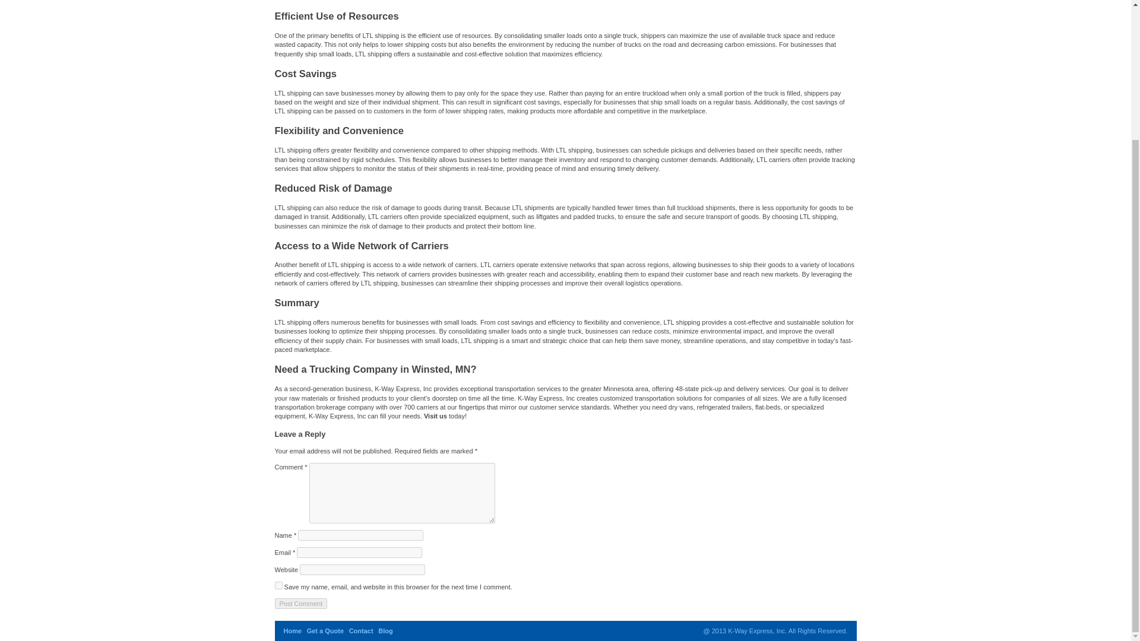 This screenshot has height=641, width=1140. Describe the element at coordinates (361, 631) in the screenshot. I see `Contact` at that location.